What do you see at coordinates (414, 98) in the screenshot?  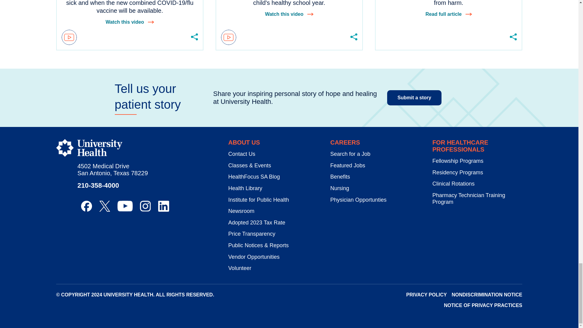 I see `Submit a story` at bounding box center [414, 98].